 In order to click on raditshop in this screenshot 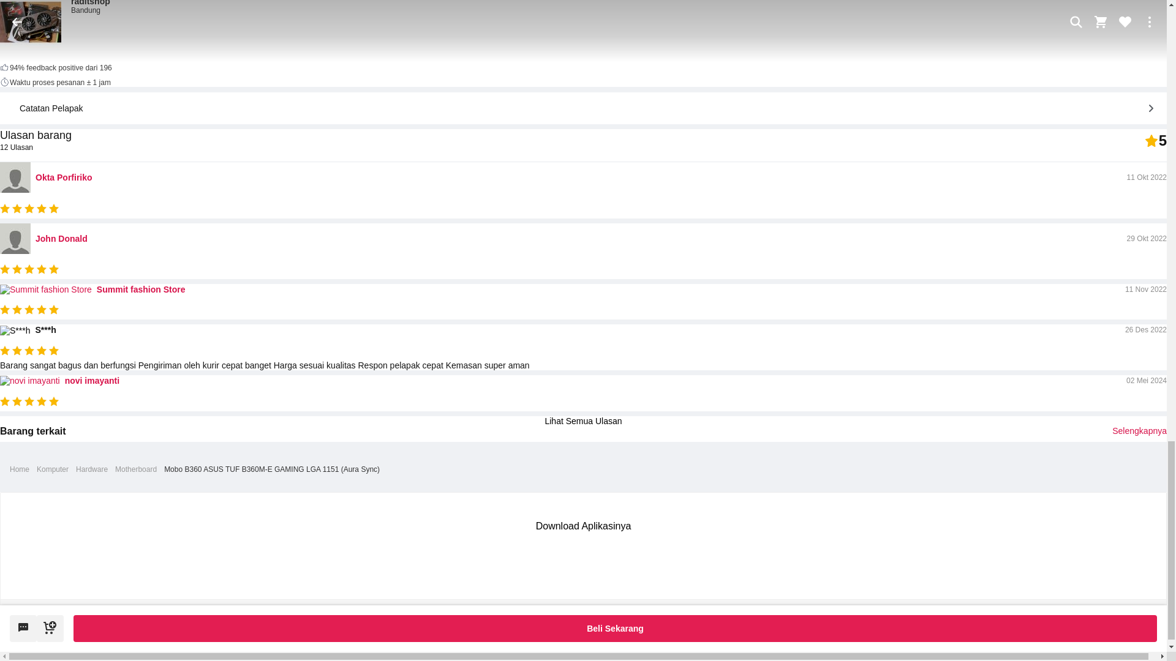, I will do `click(91, 2)`.